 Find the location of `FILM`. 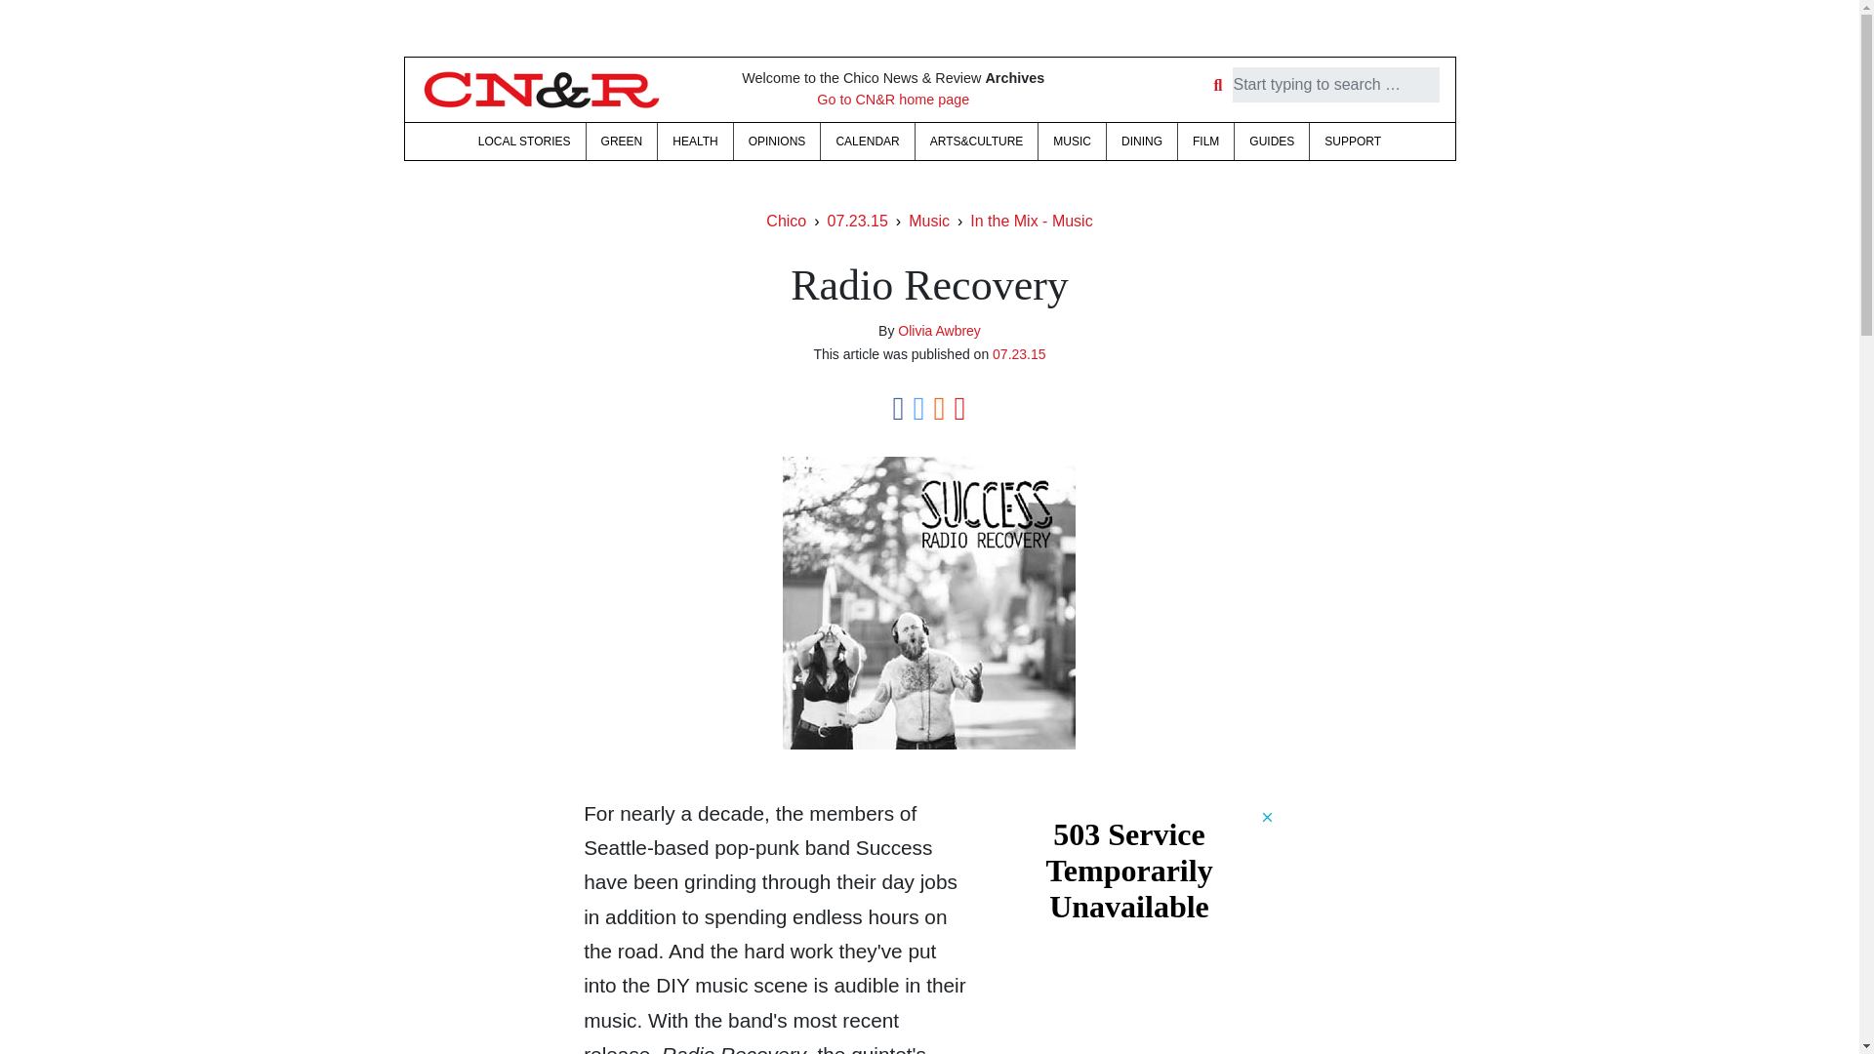

FILM is located at coordinates (1205, 142).